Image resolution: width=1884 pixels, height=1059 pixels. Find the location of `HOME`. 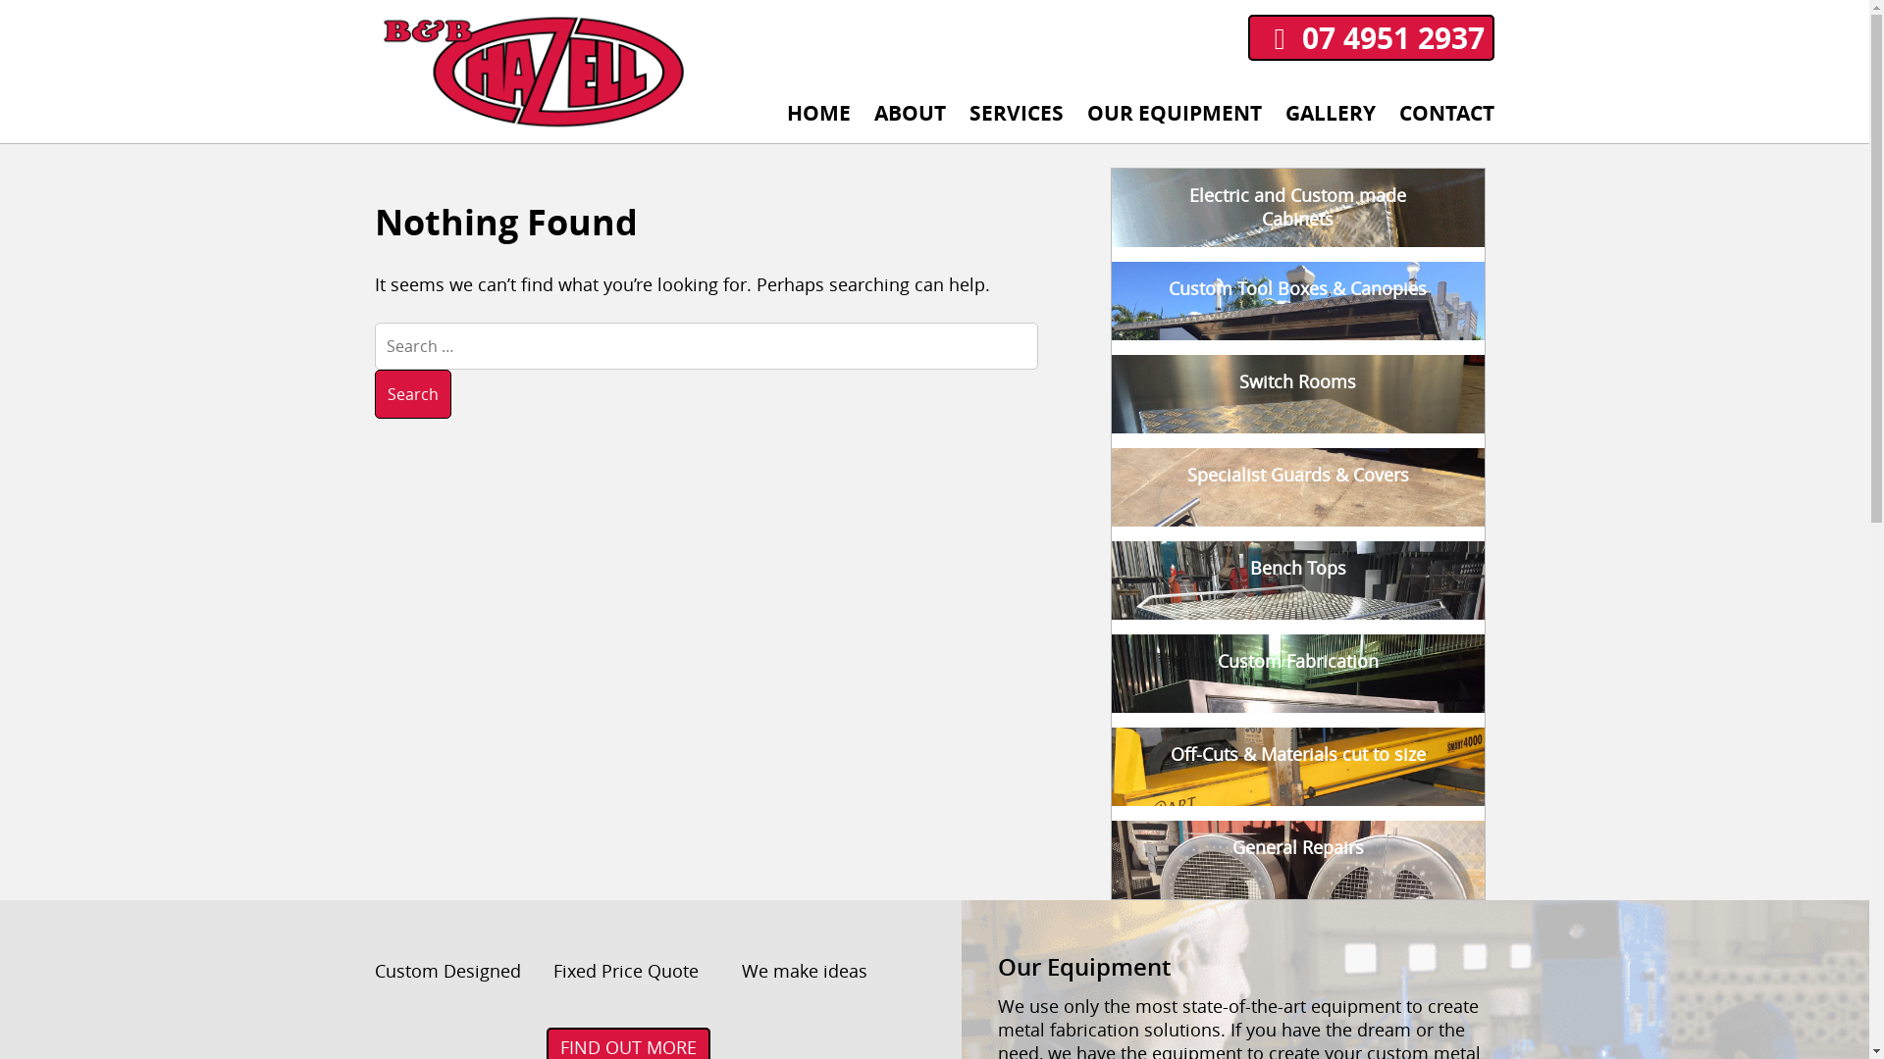

HOME is located at coordinates (818, 114).